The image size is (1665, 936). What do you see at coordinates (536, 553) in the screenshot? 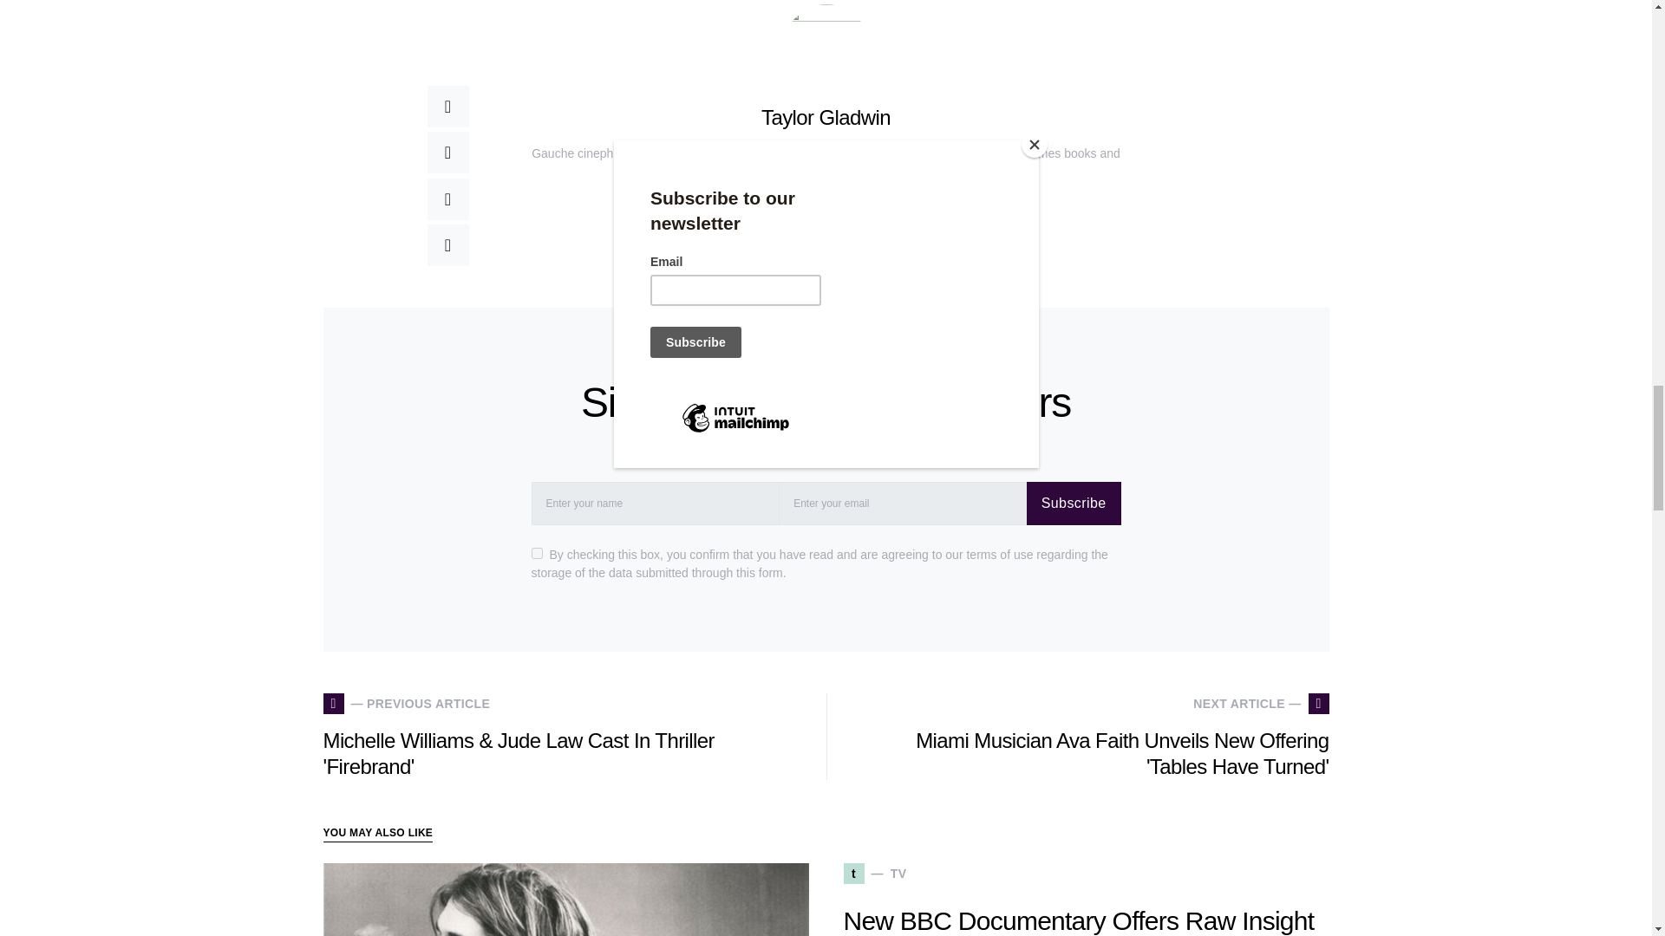
I see `on` at bounding box center [536, 553].